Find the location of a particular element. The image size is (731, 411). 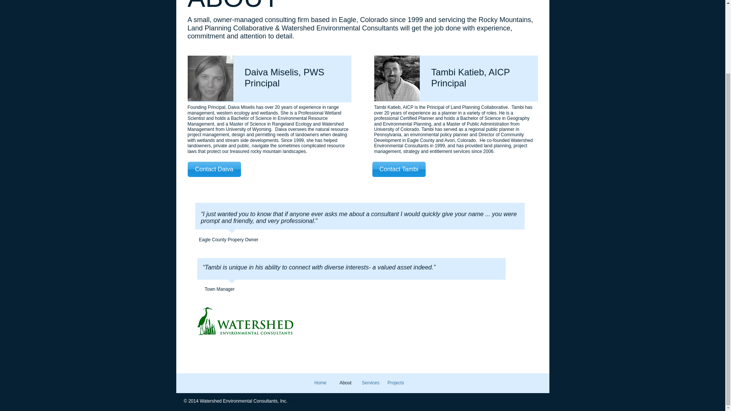

Projects is located at coordinates (395, 383).